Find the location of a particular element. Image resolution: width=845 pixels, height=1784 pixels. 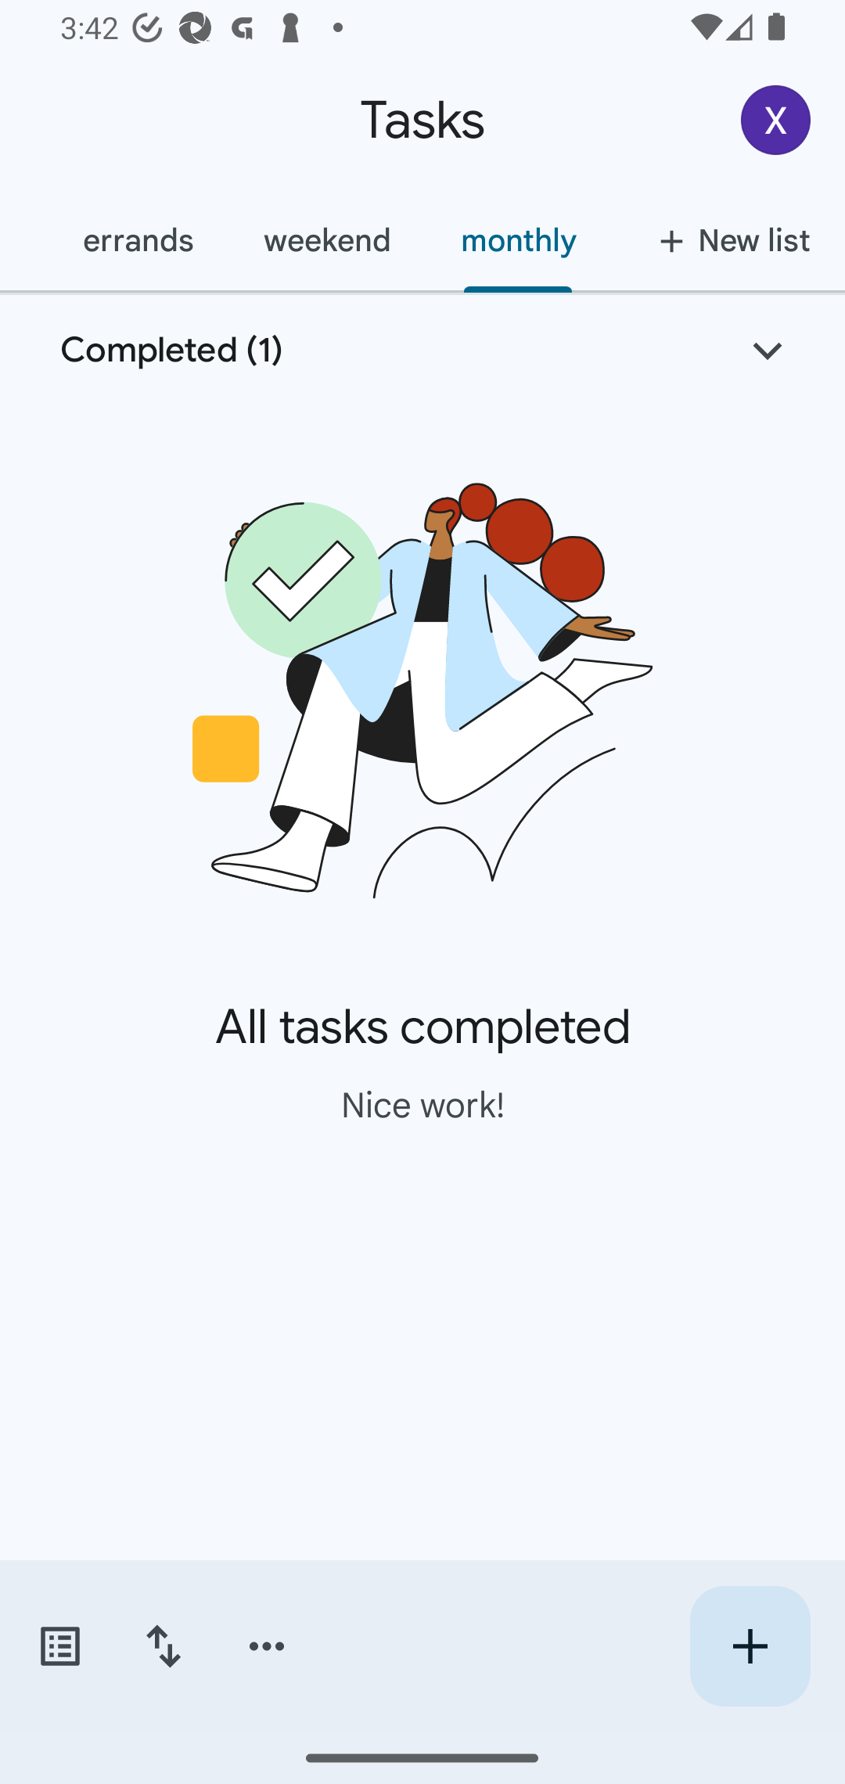

Change sort order is located at coordinates (163, 1646).